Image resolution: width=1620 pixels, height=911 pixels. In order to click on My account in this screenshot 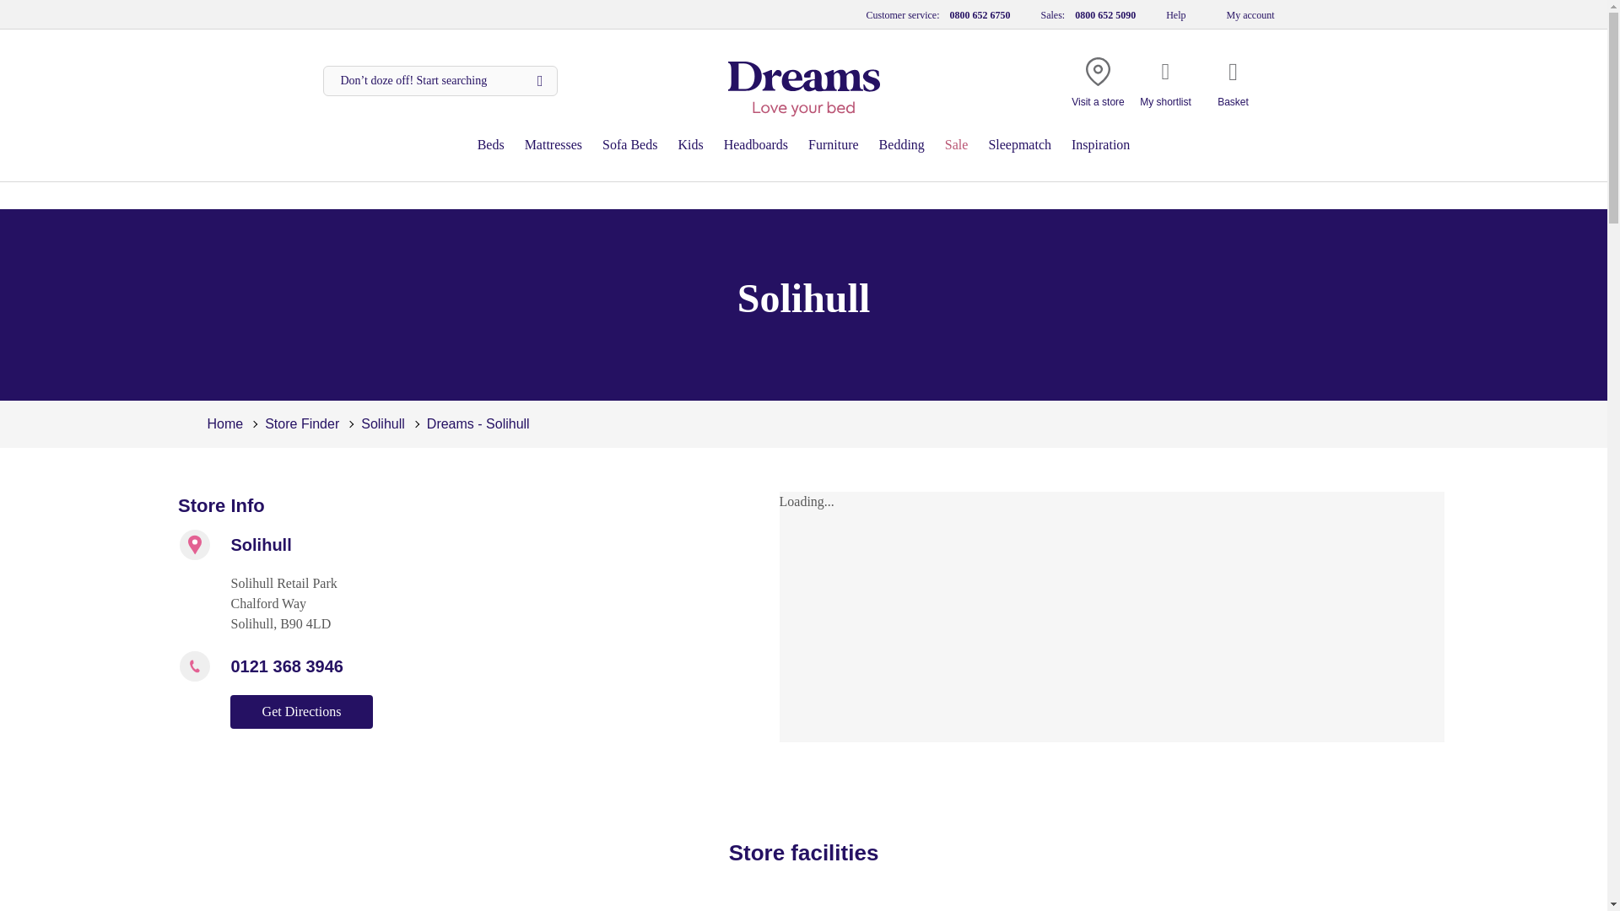, I will do `click(1250, 13)`.